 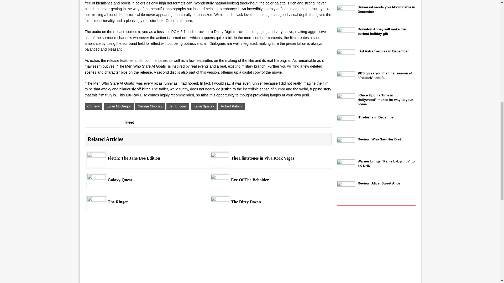 What do you see at coordinates (146, 158) in the screenshot?
I see `Fletch: The Jane Doe Edition` at bounding box center [146, 158].